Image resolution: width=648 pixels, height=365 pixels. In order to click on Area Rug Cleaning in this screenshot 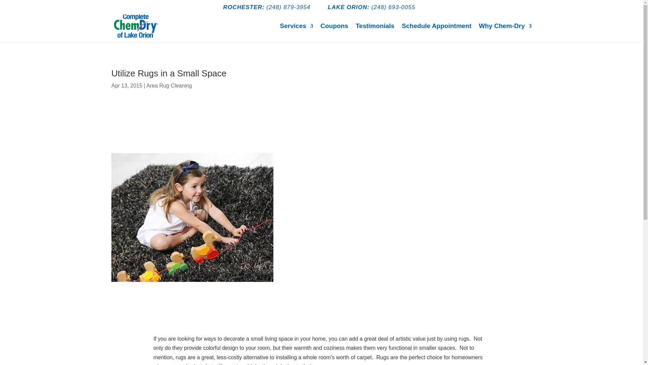, I will do `click(169, 86)`.